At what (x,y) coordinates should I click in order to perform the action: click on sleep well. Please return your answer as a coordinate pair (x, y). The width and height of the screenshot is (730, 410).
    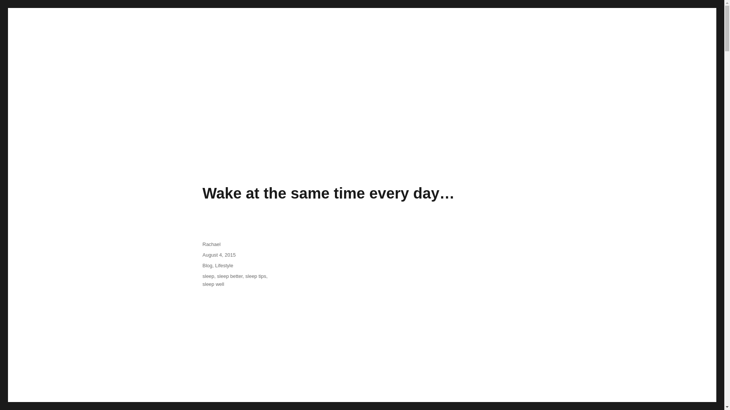
    Looking at the image, I should click on (213, 284).